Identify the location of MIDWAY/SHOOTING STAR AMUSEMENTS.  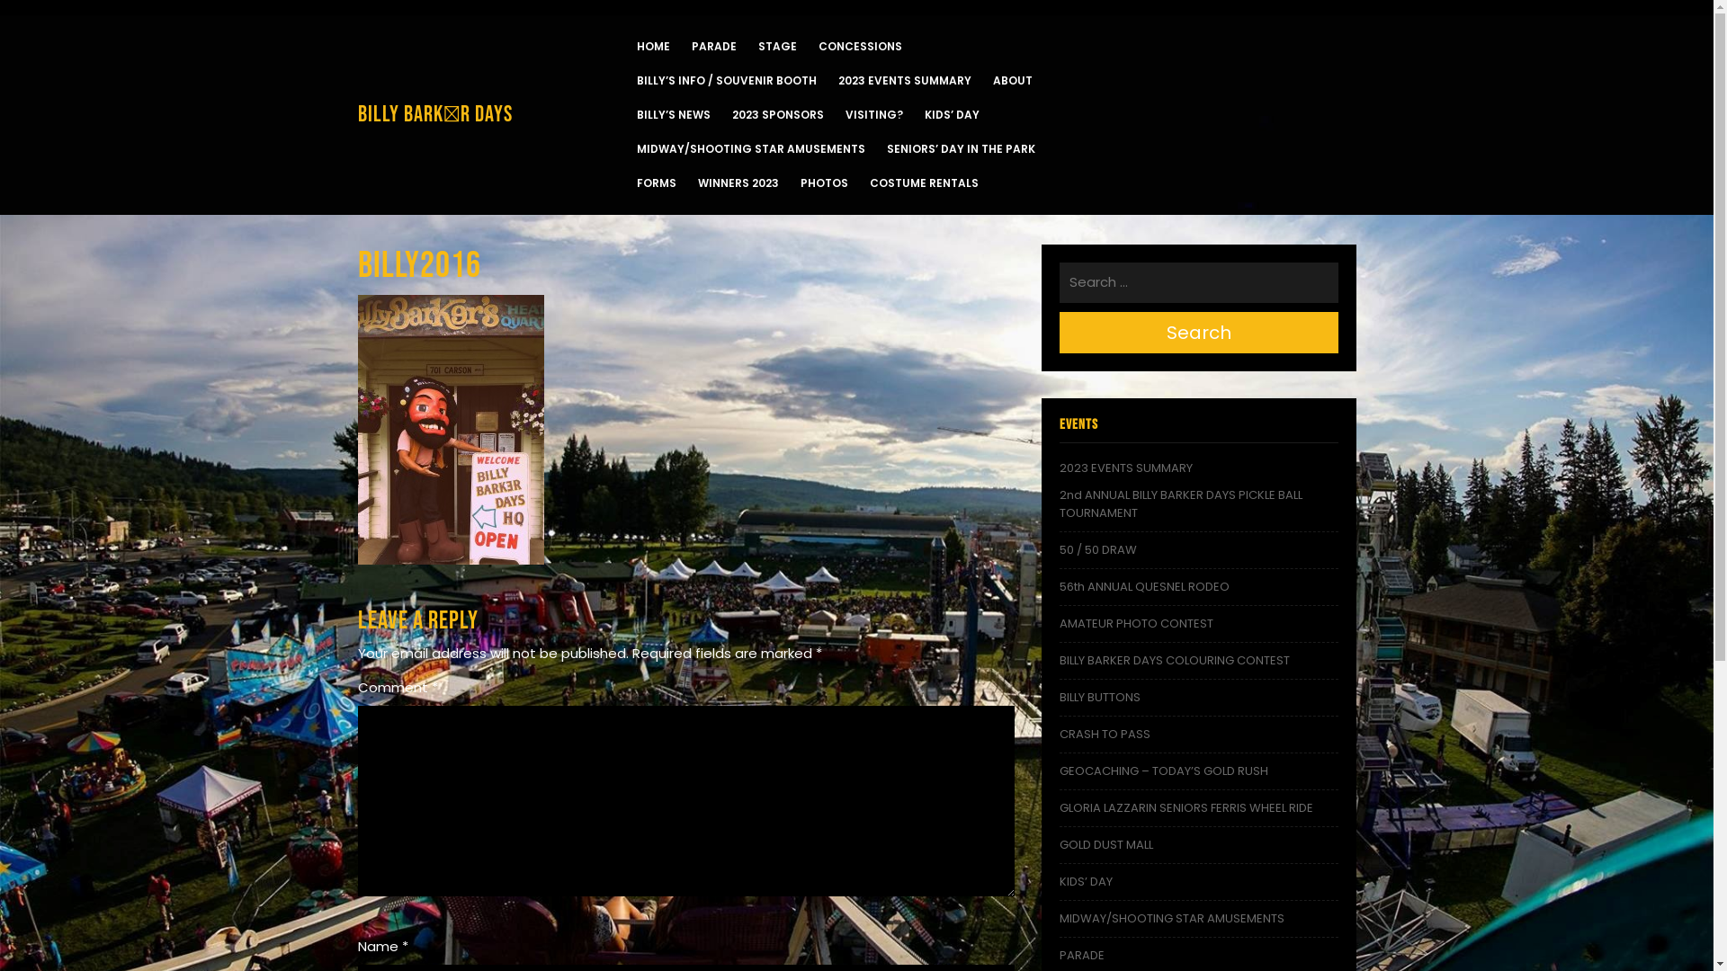
(751, 149).